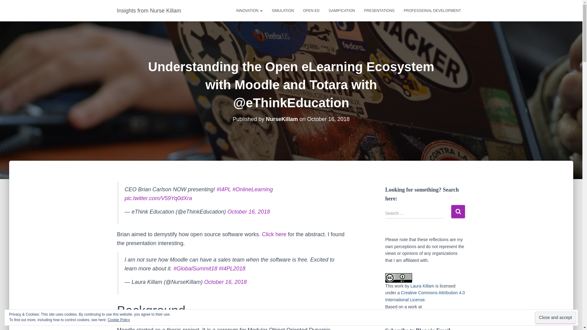 This screenshot has width=587, height=330. What do you see at coordinates (249, 10) in the screenshot?
I see `Innovation` at bounding box center [249, 10].